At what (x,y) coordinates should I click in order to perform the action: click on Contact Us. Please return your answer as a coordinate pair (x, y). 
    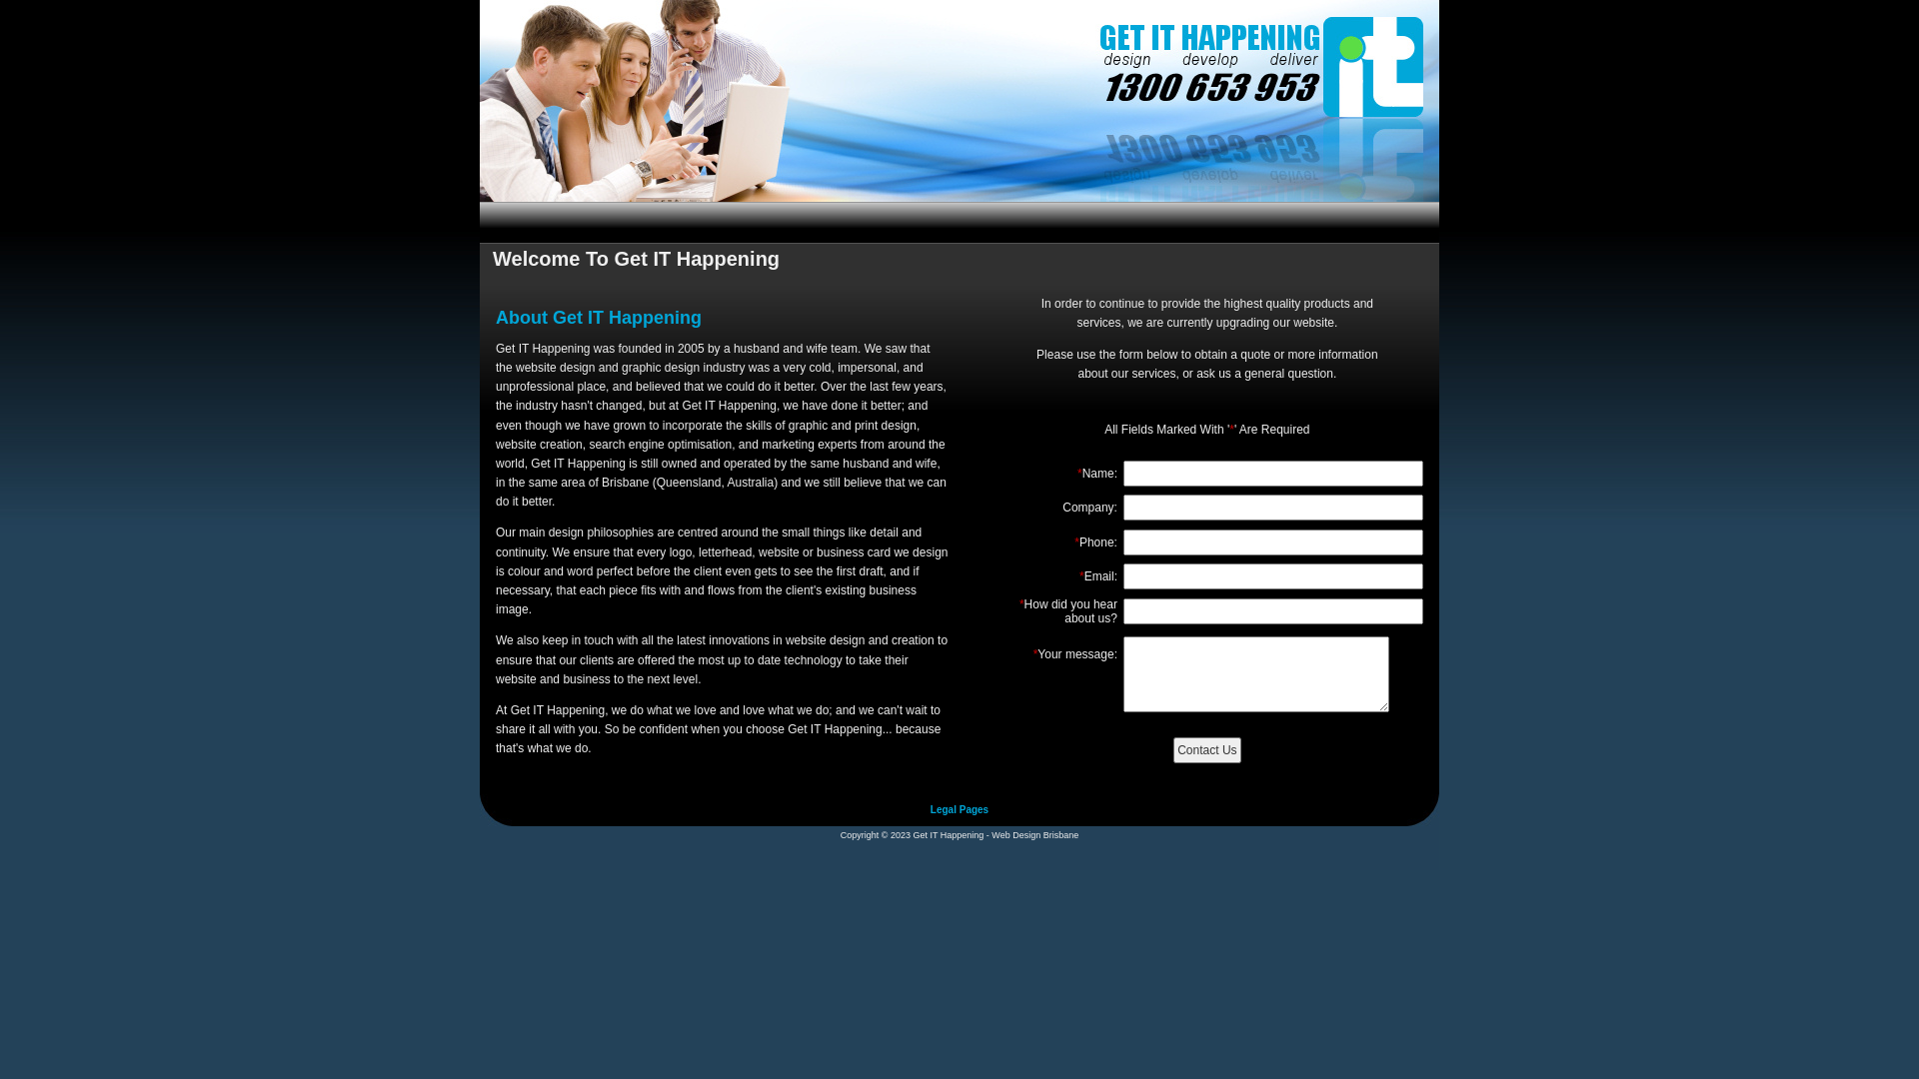
    Looking at the image, I should click on (1207, 750).